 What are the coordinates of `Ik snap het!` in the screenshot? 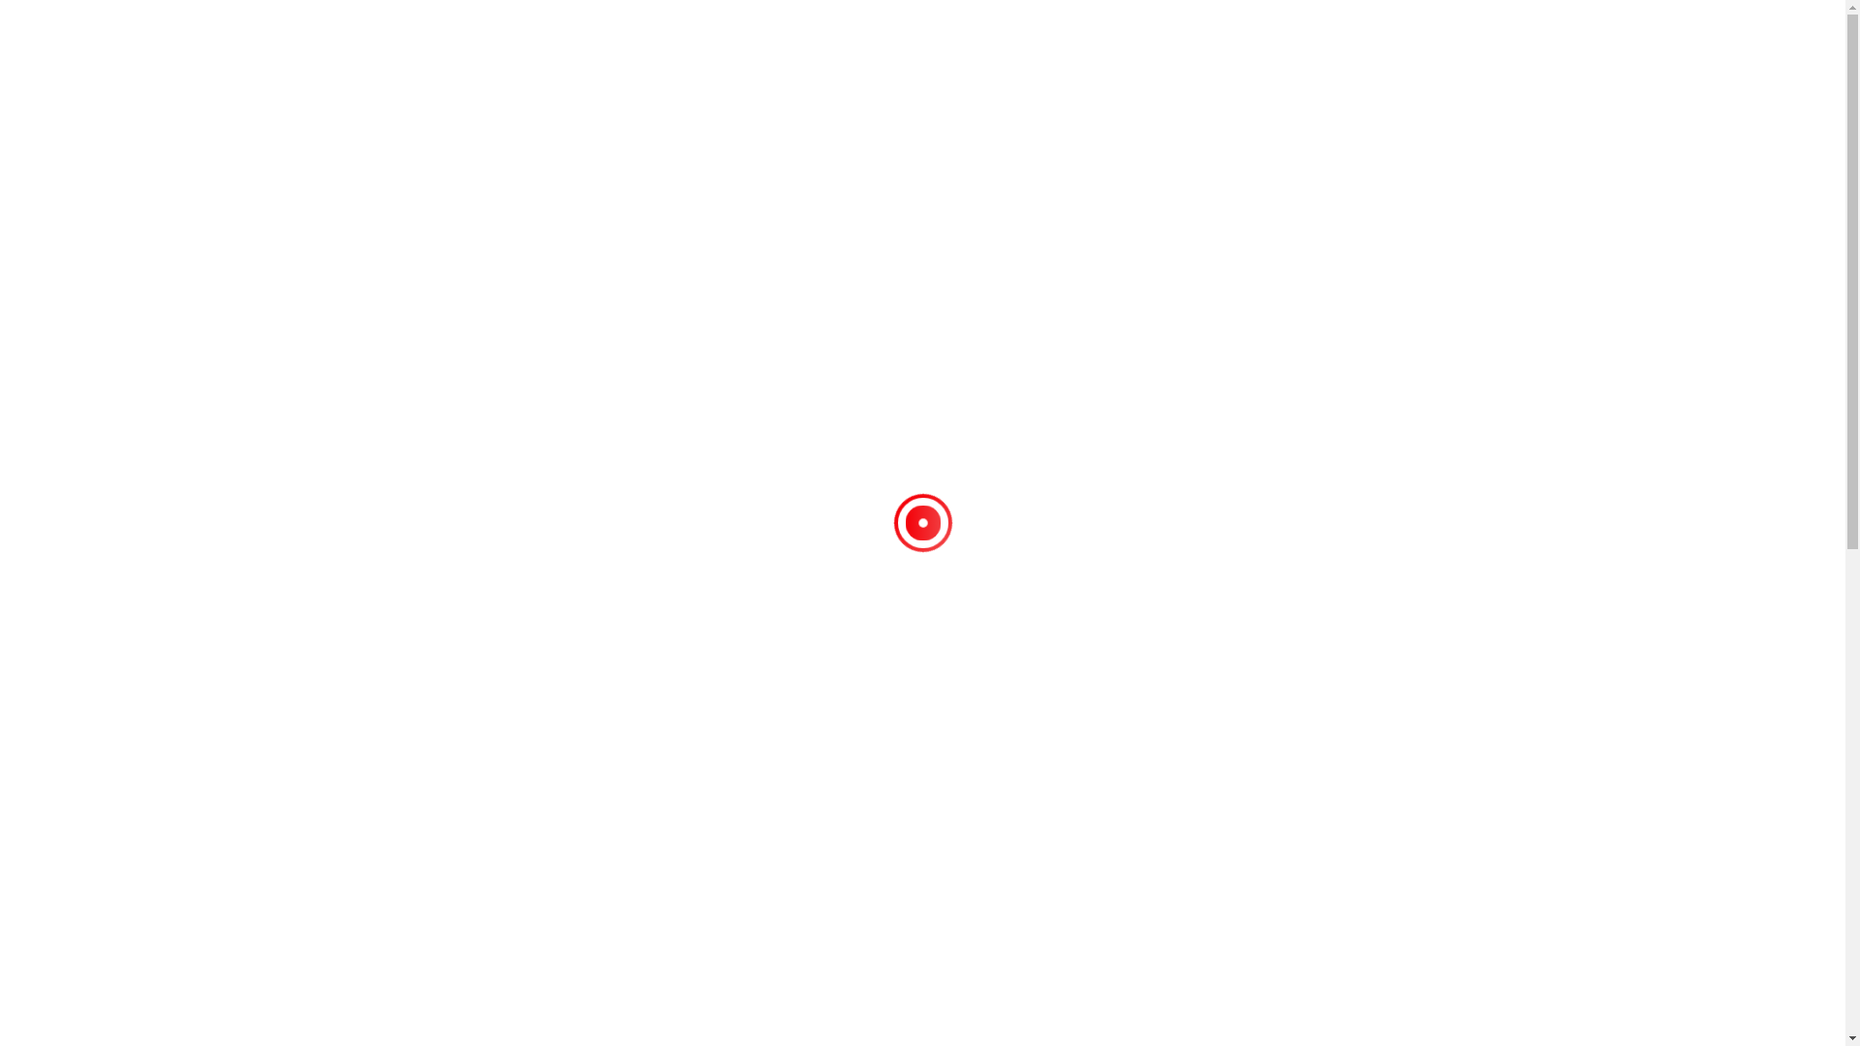 It's located at (163, 1015).